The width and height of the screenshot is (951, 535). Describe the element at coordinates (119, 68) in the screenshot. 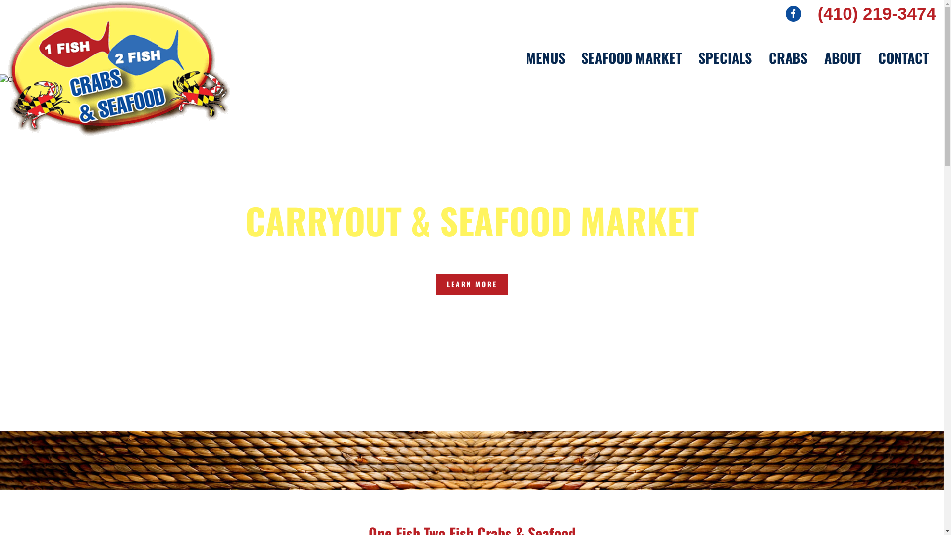

I see `One Fish Two Fish Crabs & Seafood` at that location.